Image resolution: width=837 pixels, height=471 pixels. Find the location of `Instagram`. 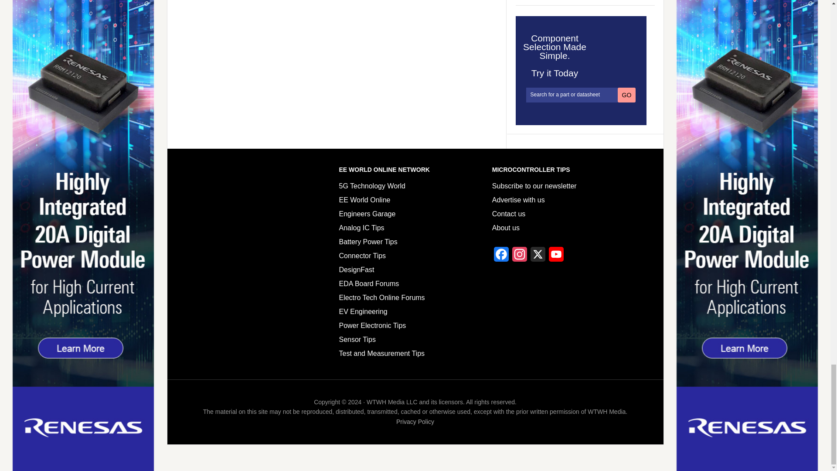

Instagram is located at coordinates (520, 256).